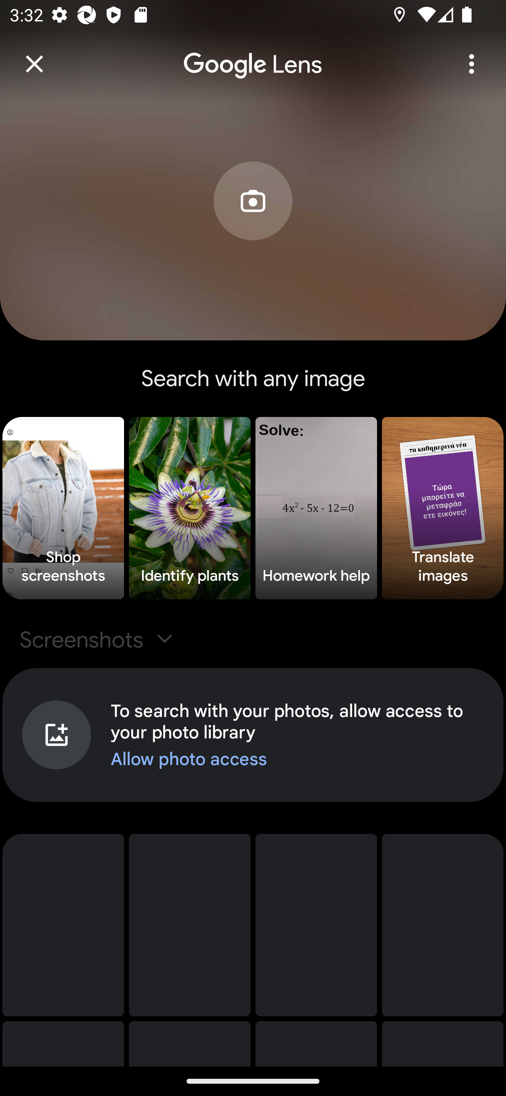 The image size is (506, 1096). What do you see at coordinates (316, 508) in the screenshot?
I see `Homework help` at bounding box center [316, 508].